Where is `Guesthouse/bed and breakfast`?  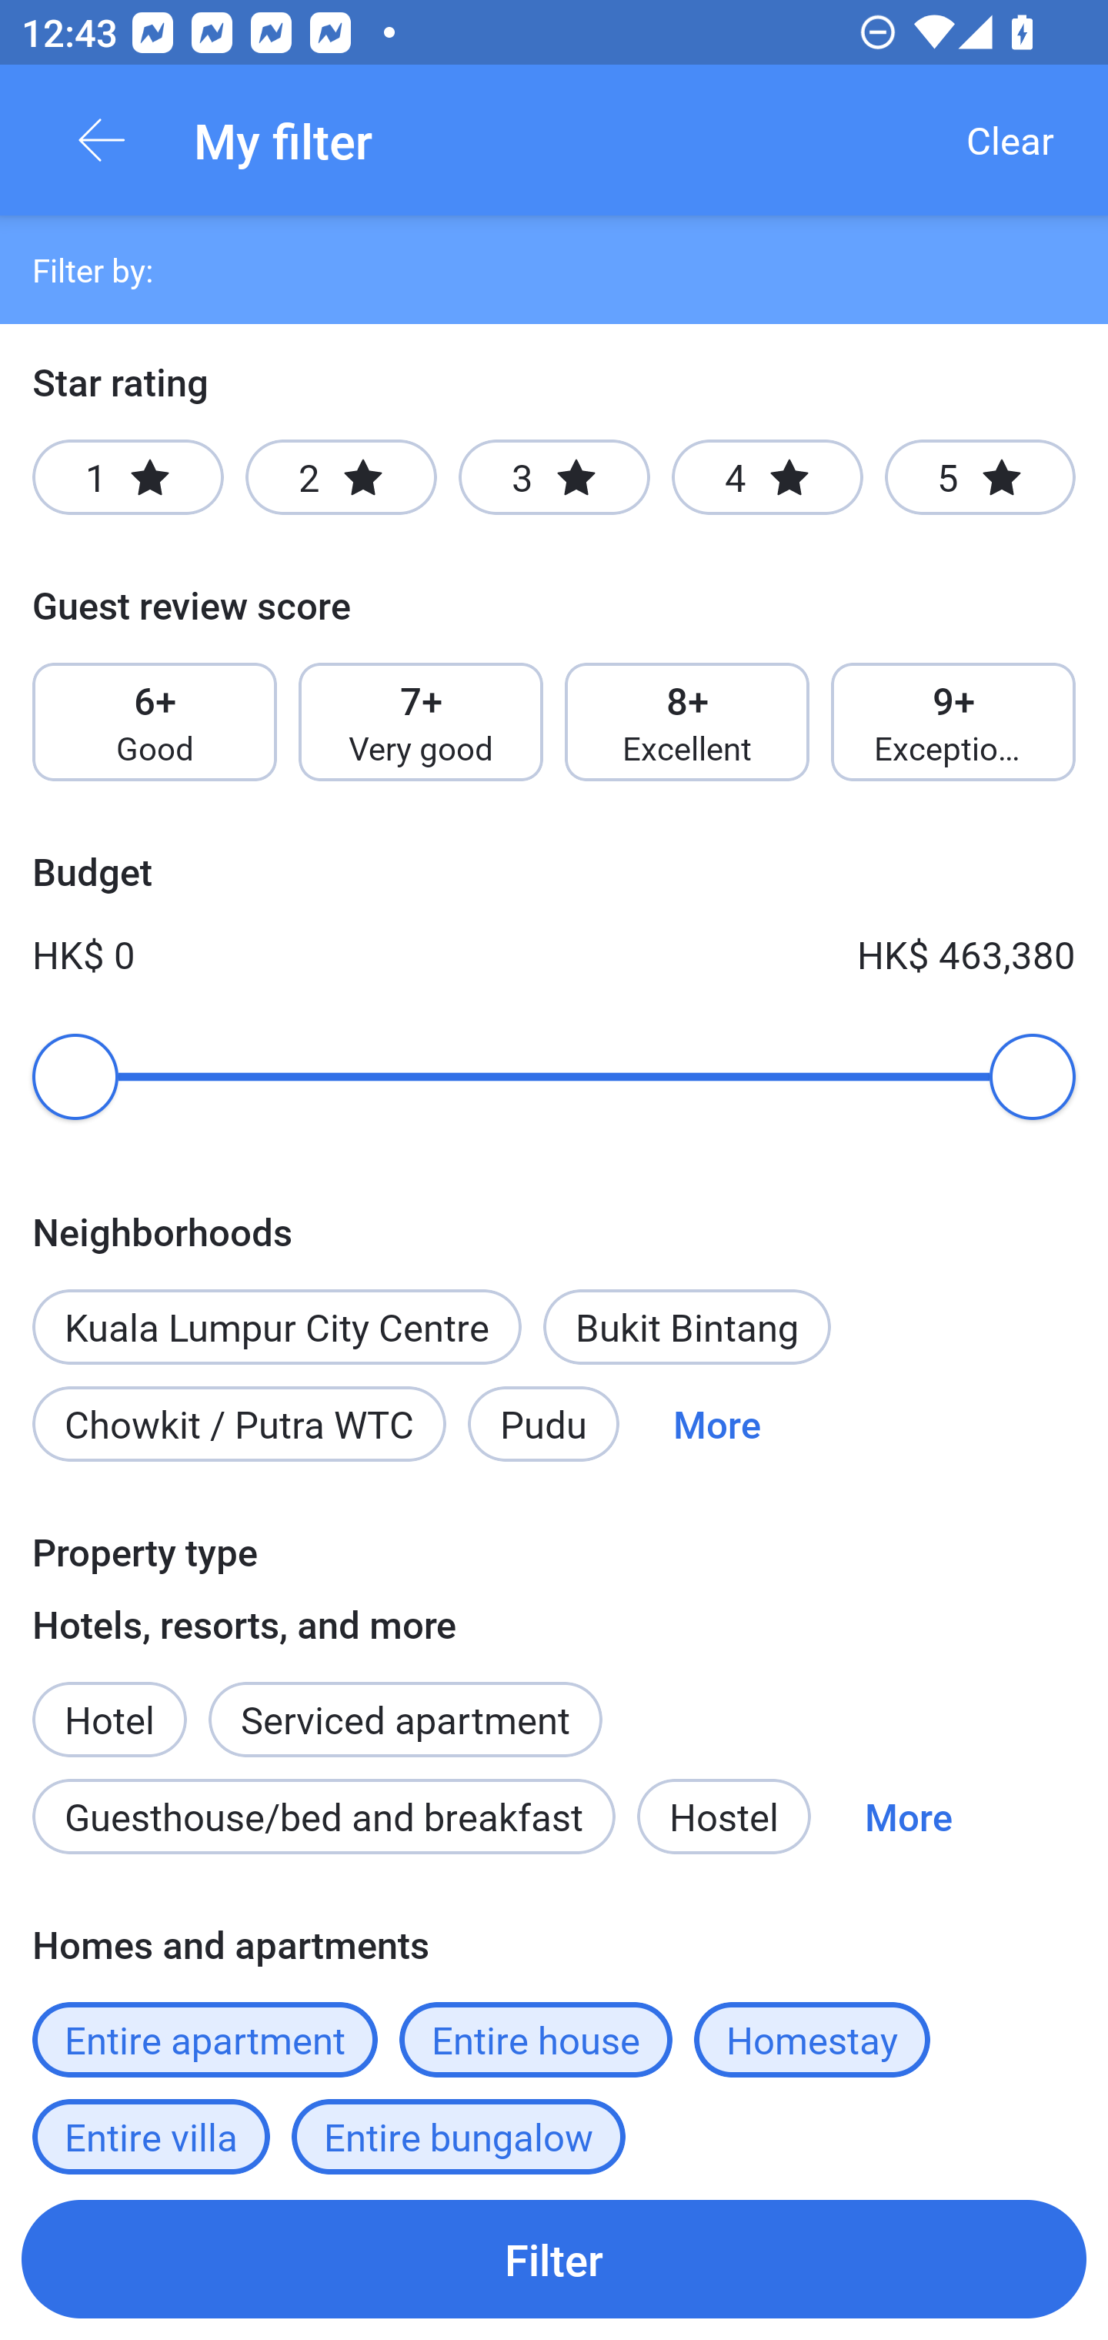
Guesthouse/bed and breakfast is located at coordinates (323, 1817).